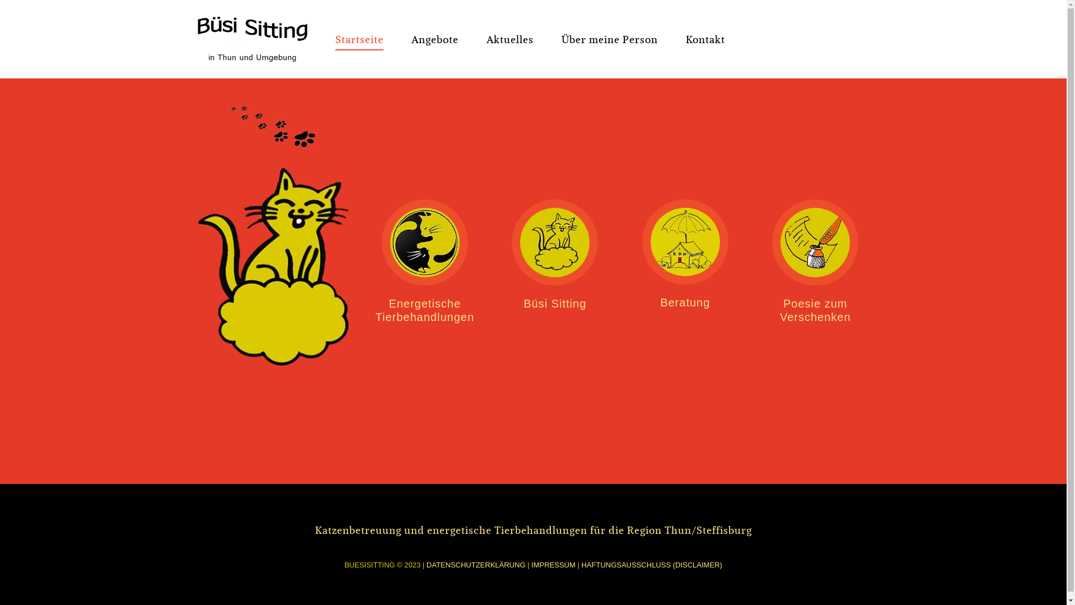 The image size is (1075, 605). I want to click on Aktuelles, so click(510, 39).